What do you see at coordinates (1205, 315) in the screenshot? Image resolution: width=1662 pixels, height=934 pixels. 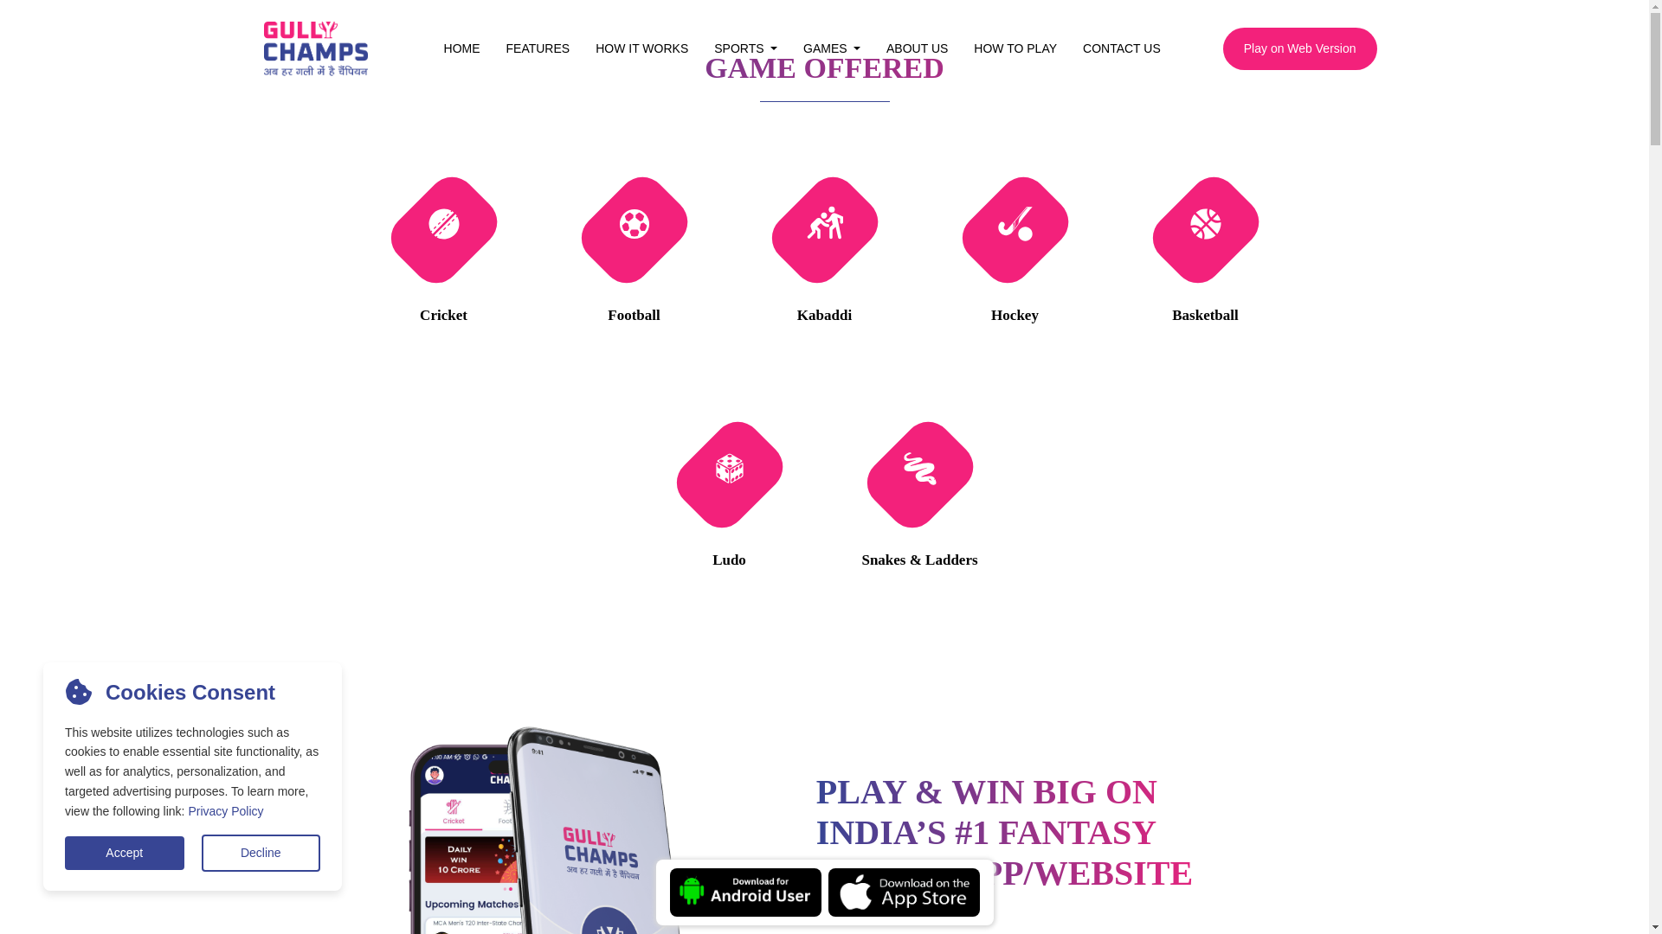 I see `Basketball` at bounding box center [1205, 315].